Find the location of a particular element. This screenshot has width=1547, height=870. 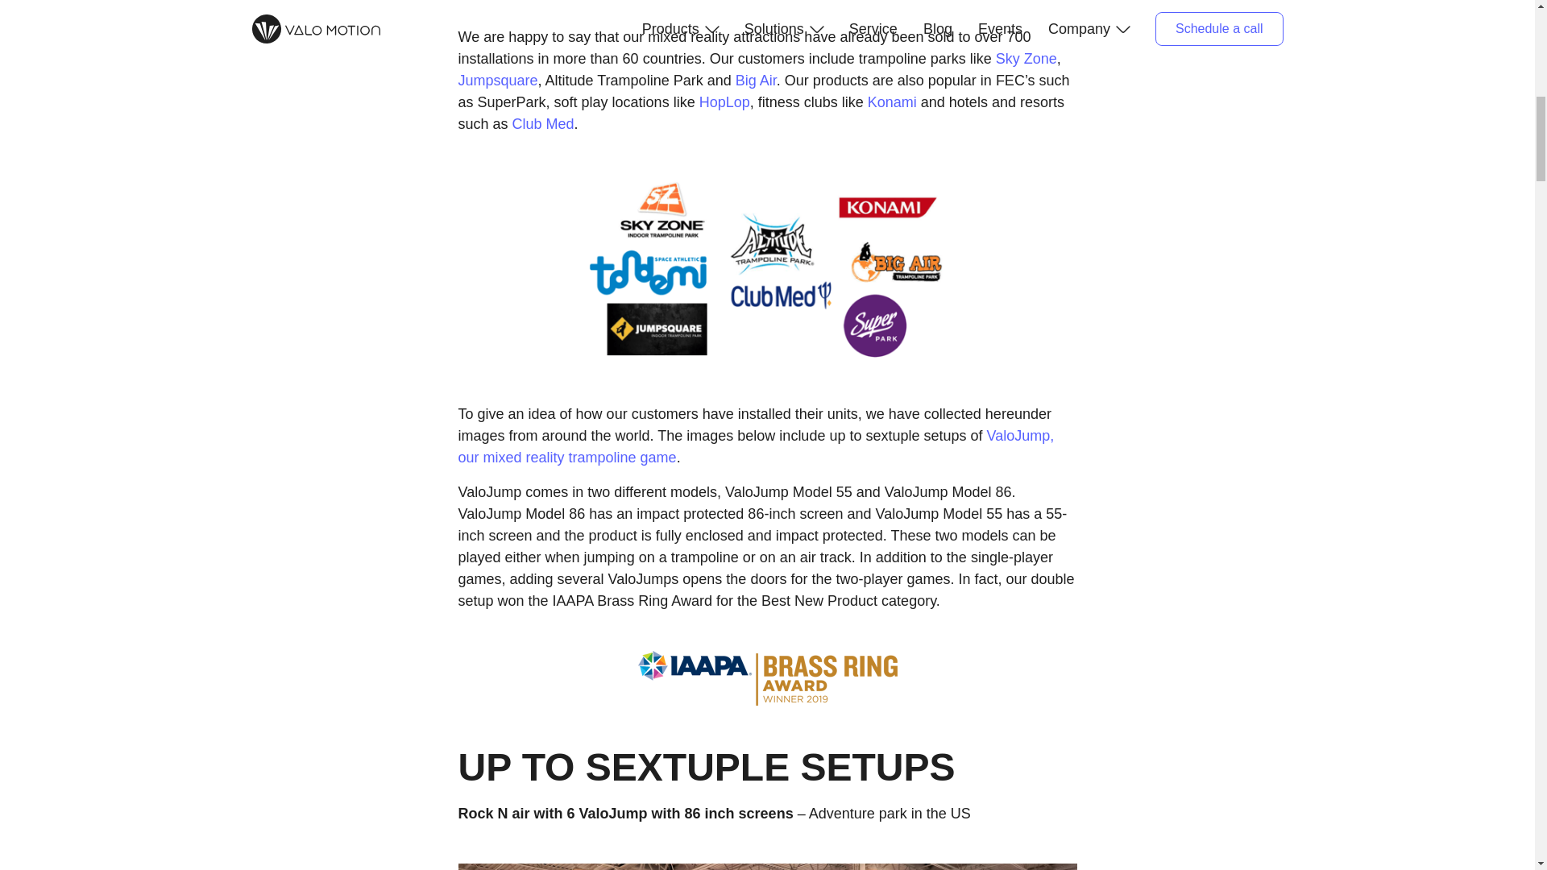

ValoJump, our mixed reality trampoline game is located at coordinates (756, 446).